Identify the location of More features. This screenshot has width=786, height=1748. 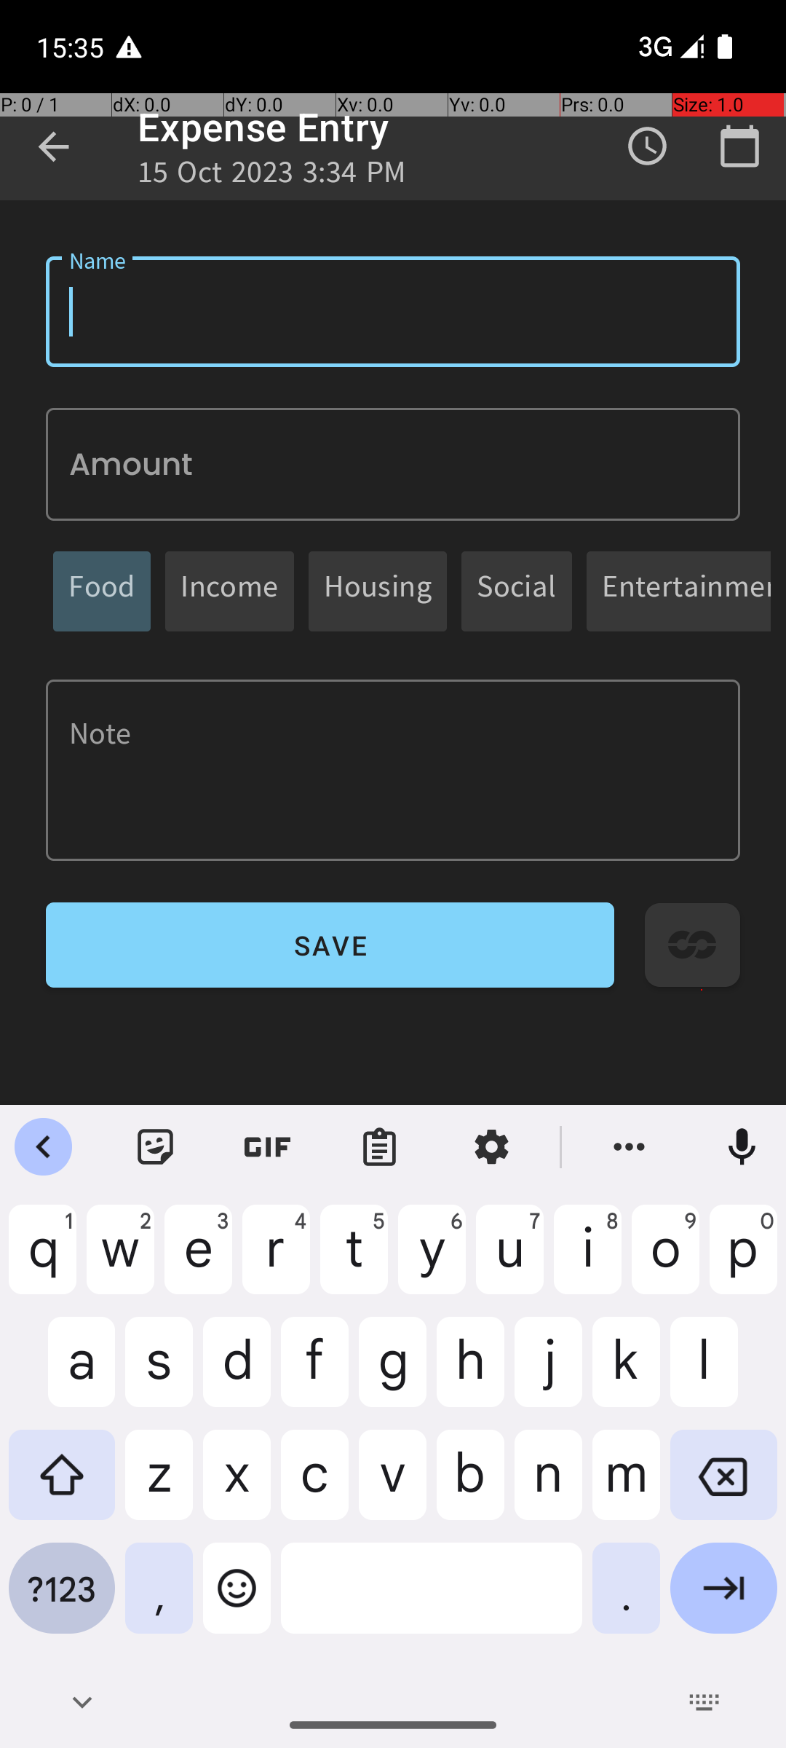
(630, 1147).